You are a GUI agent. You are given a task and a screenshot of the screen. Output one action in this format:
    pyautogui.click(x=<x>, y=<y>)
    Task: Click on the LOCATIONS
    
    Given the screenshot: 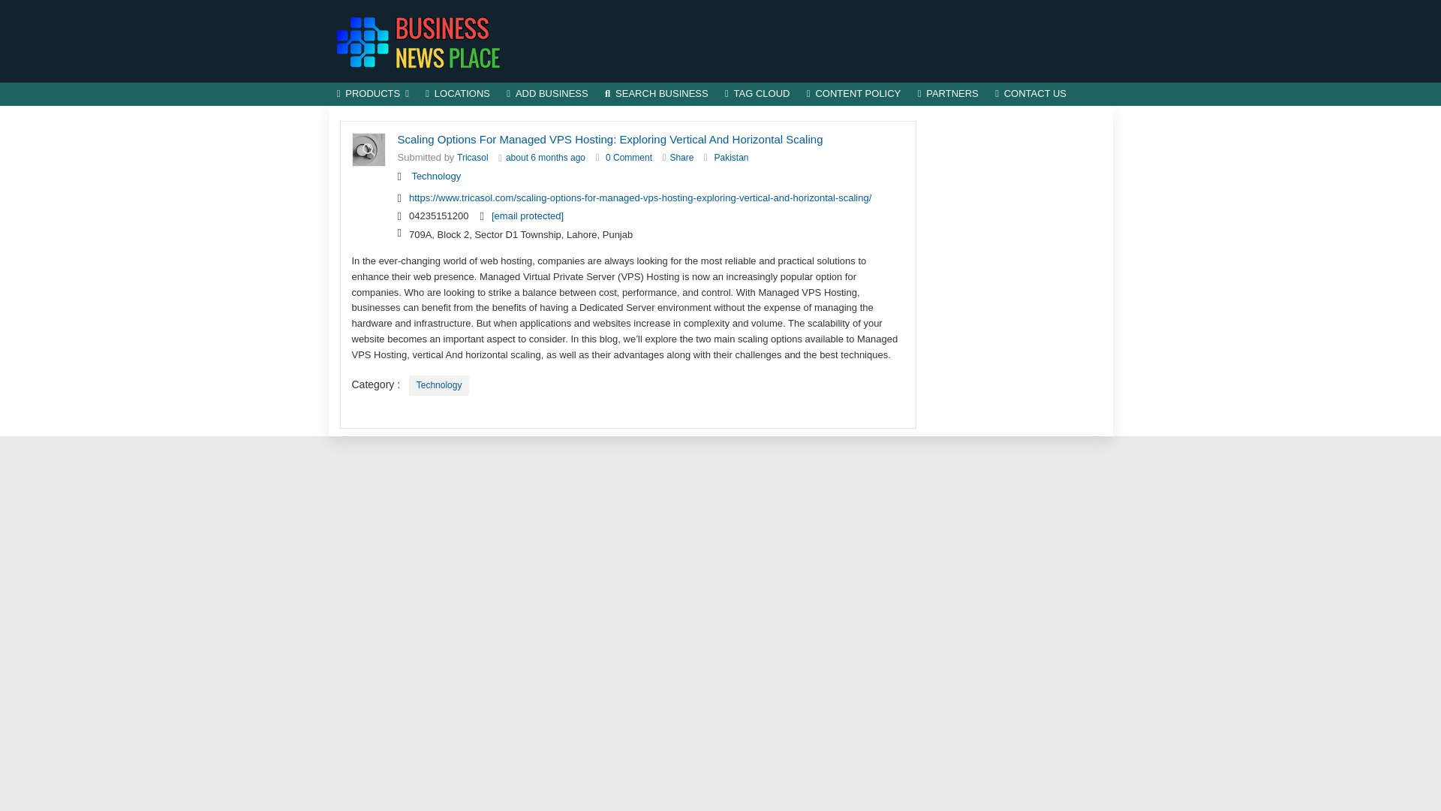 What is the action you would take?
    pyautogui.click(x=458, y=95)
    